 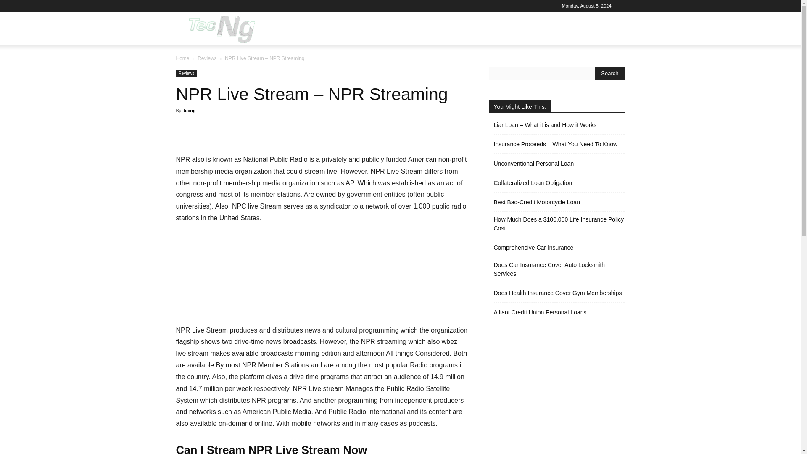 I want to click on LOANS, so click(x=386, y=29).